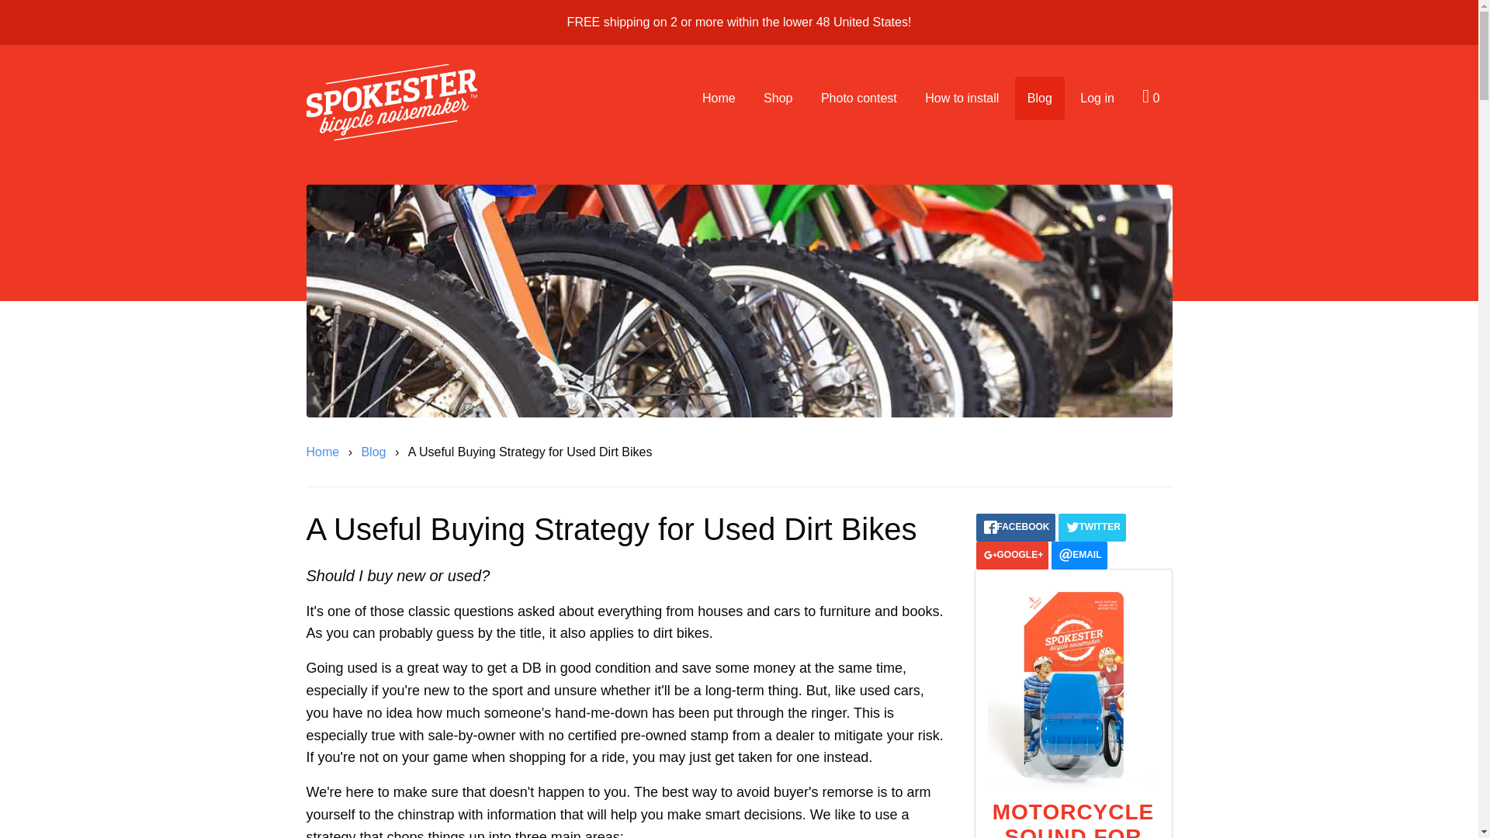  What do you see at coordinates (1150, 96) in the screenshot?
I see `0` at bounding box center [1150, 96].